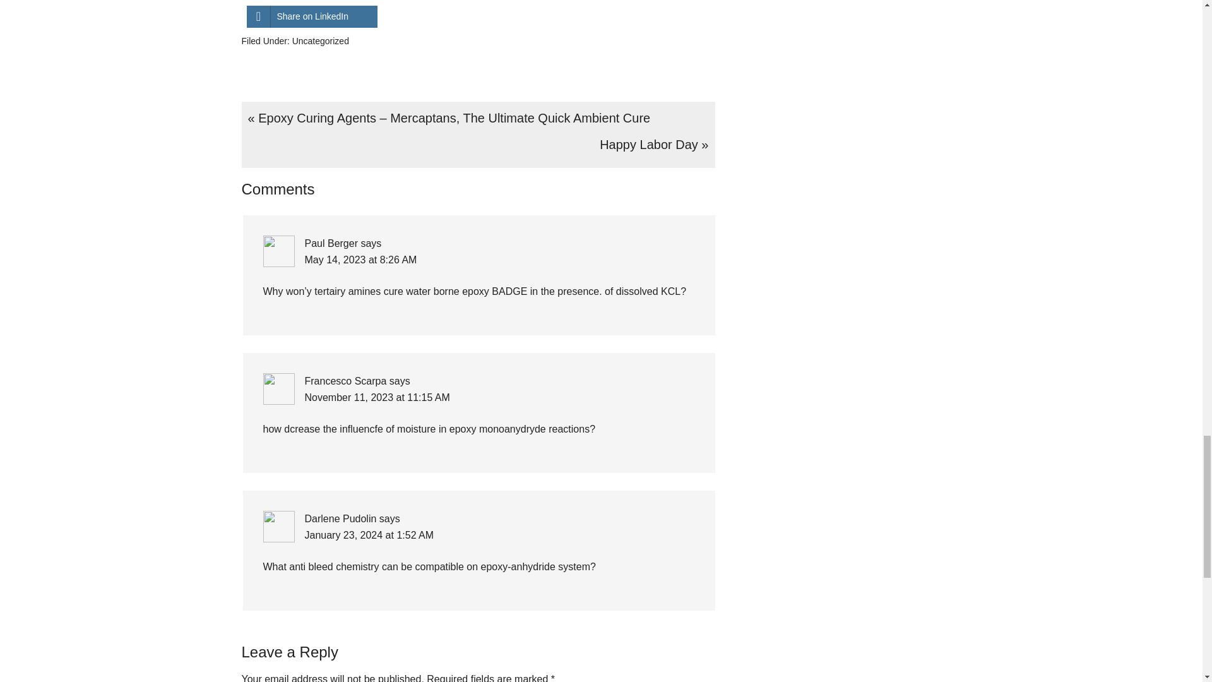 Image resolution: width=1212 pixels, height=682 pixels. I want to click on Share on LinkedIn, so click(311, 16).